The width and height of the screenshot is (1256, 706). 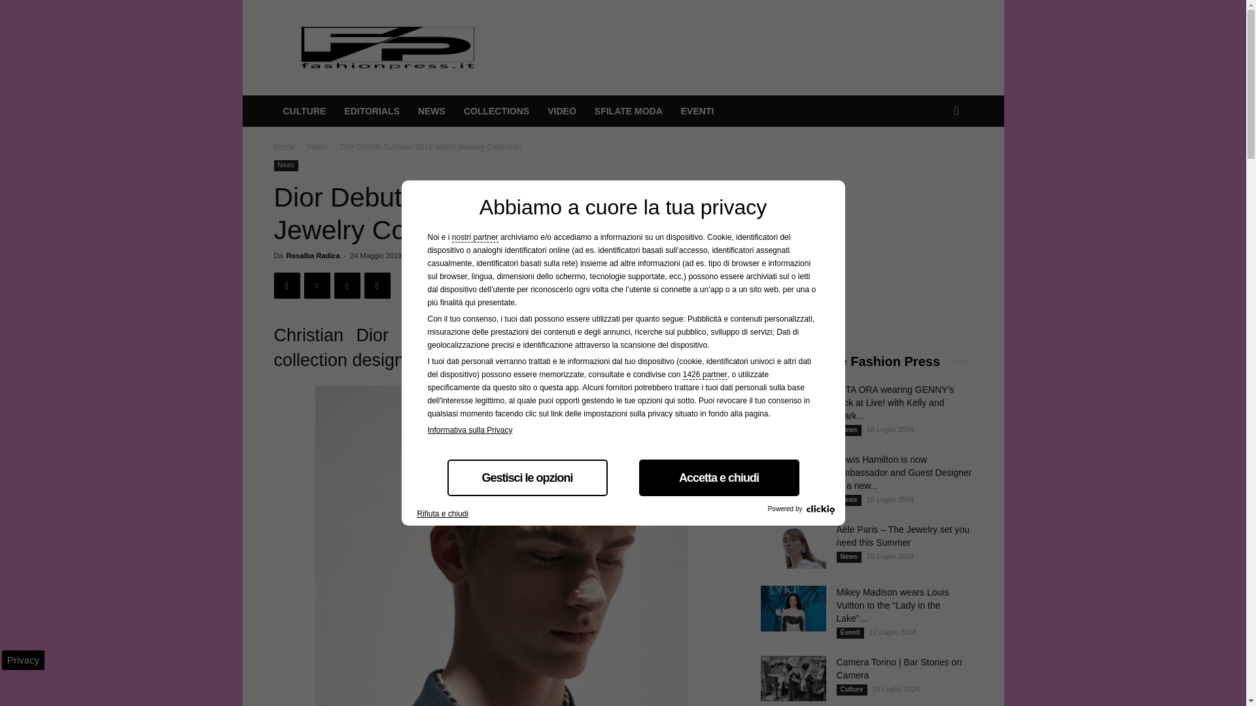 What do you see at coordinates (697, 111) in the screenshot?
I see `EVENTI` at bounding box center [697, 111].